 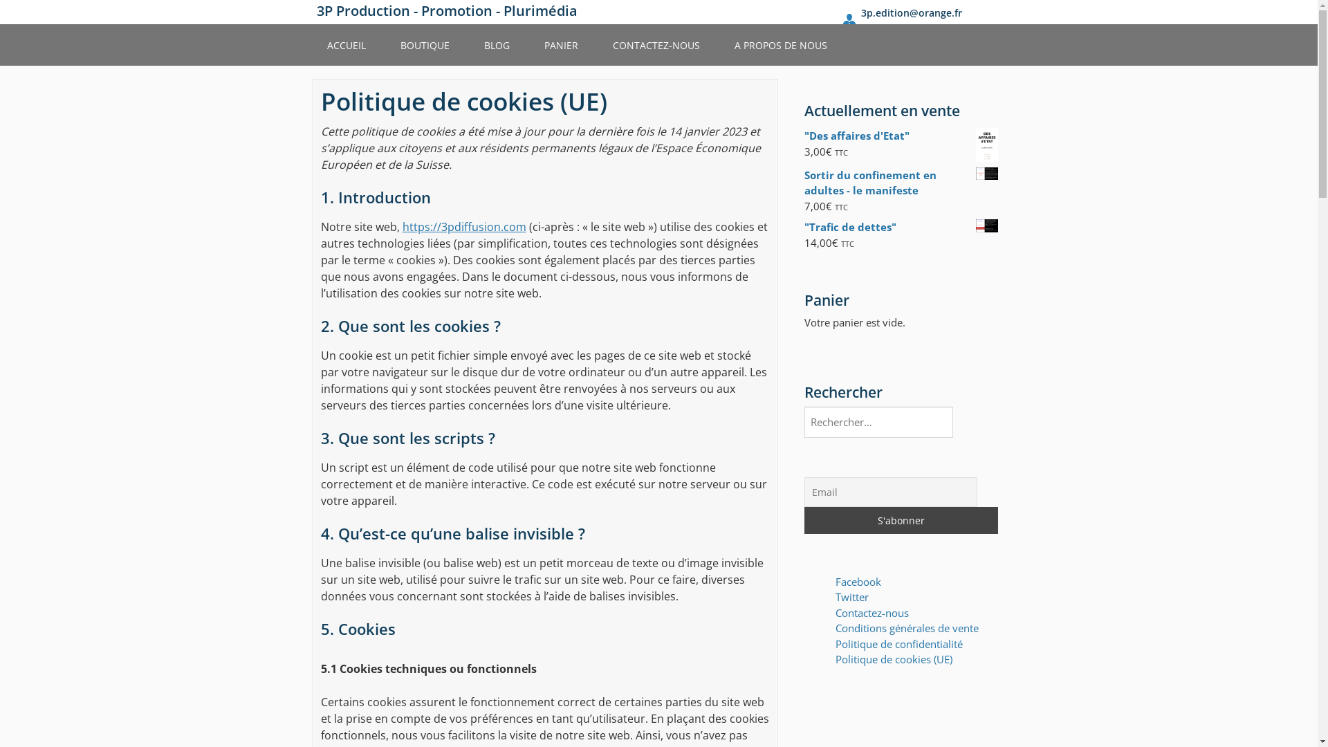 I want to click on https://3pdiffusion.com, so click(x=465, y=227).